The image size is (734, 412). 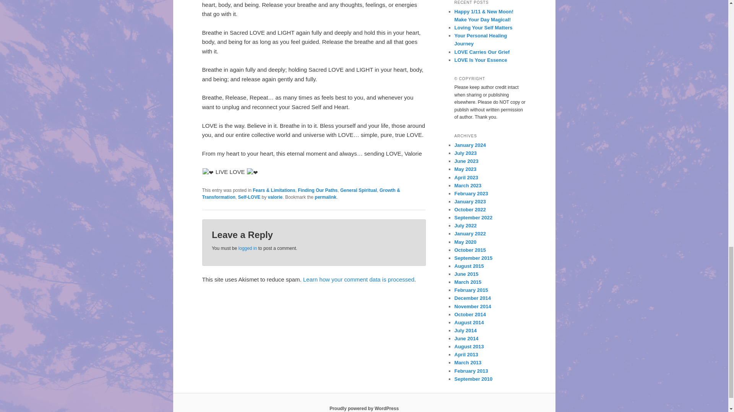 I want to click on General Spiritual, so click(x=359, y=190).